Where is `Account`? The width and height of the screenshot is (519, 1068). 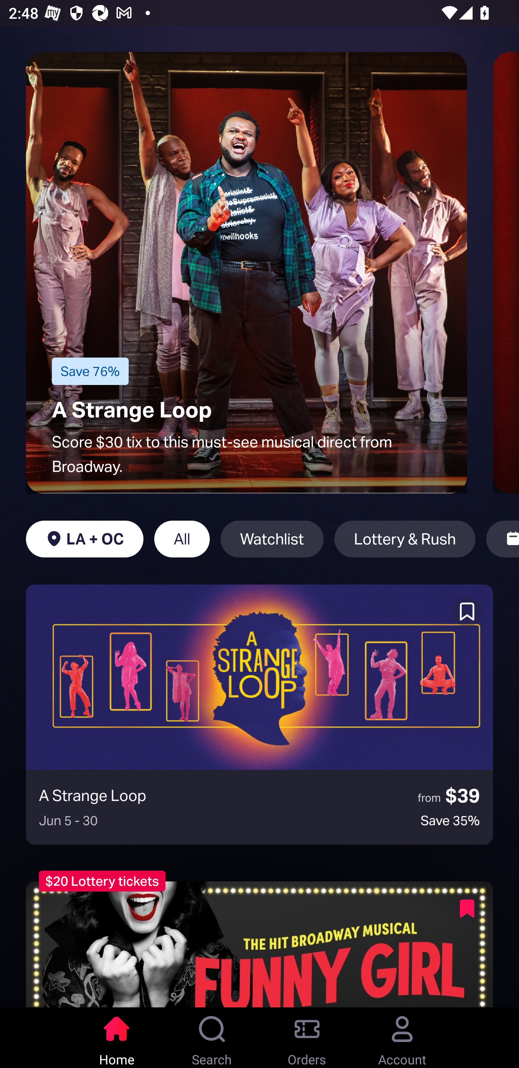
Account is located at coordinates (402, 1038).